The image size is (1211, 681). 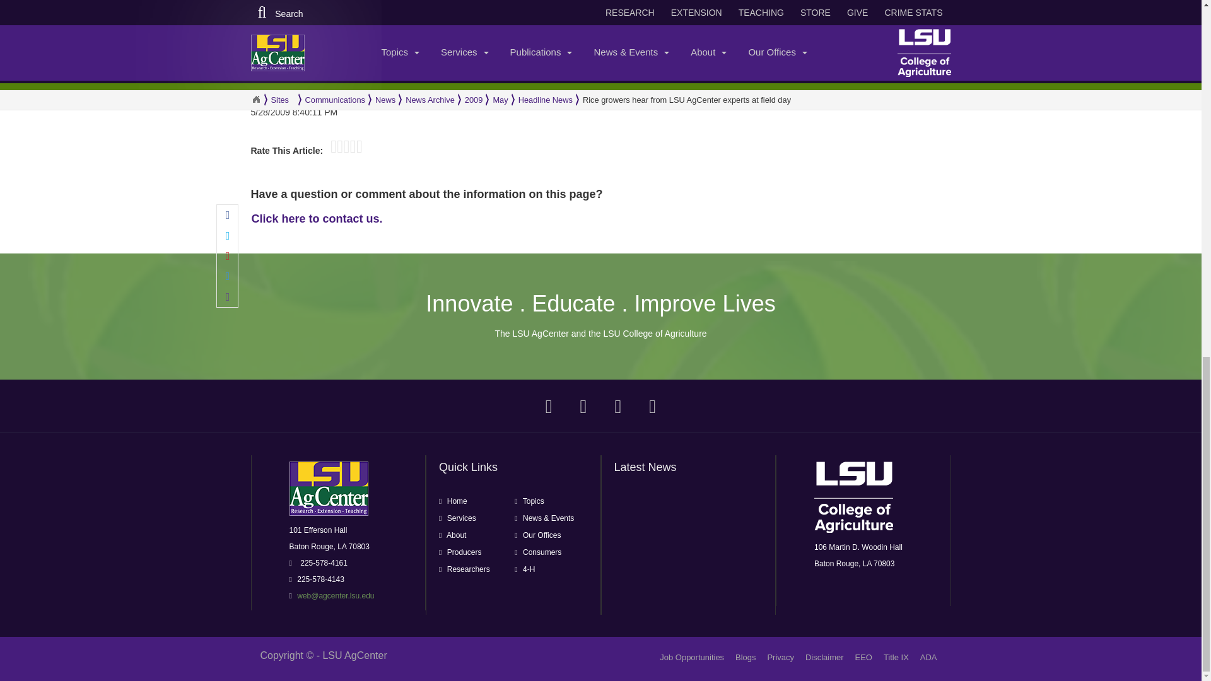 What do you see at coordinates (928, 657) in the screenshot?
I see `ADA Web Content Accessibility` at bounding box center [928, 657].